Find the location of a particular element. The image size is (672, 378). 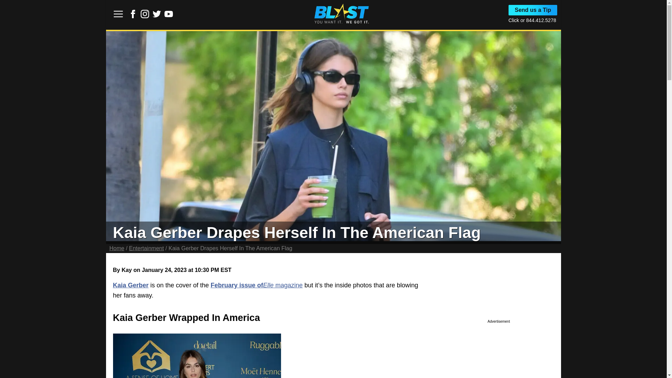

Home is located at coordinates (117, 248).